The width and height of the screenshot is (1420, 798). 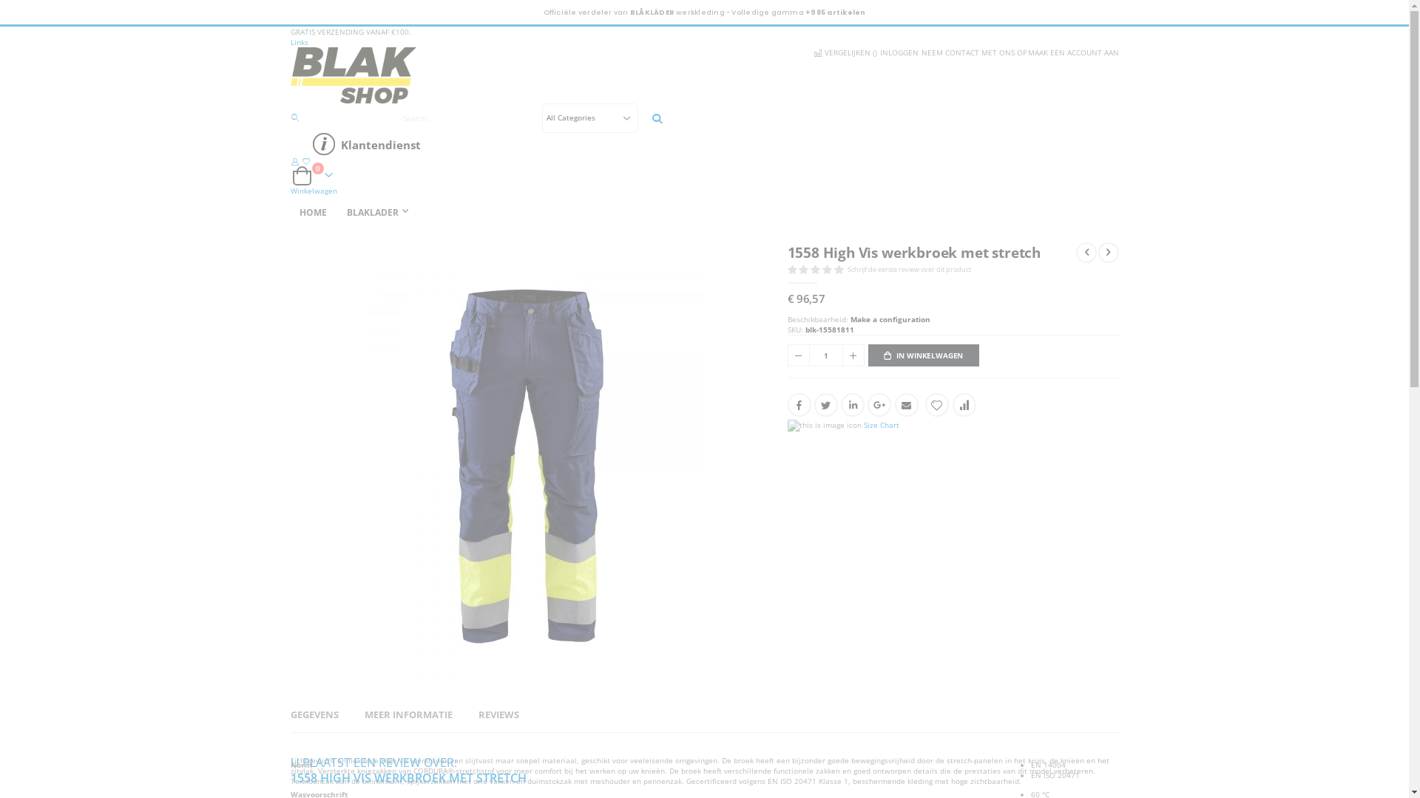 I want to click on Next Product, so click(x=1108, y=253).